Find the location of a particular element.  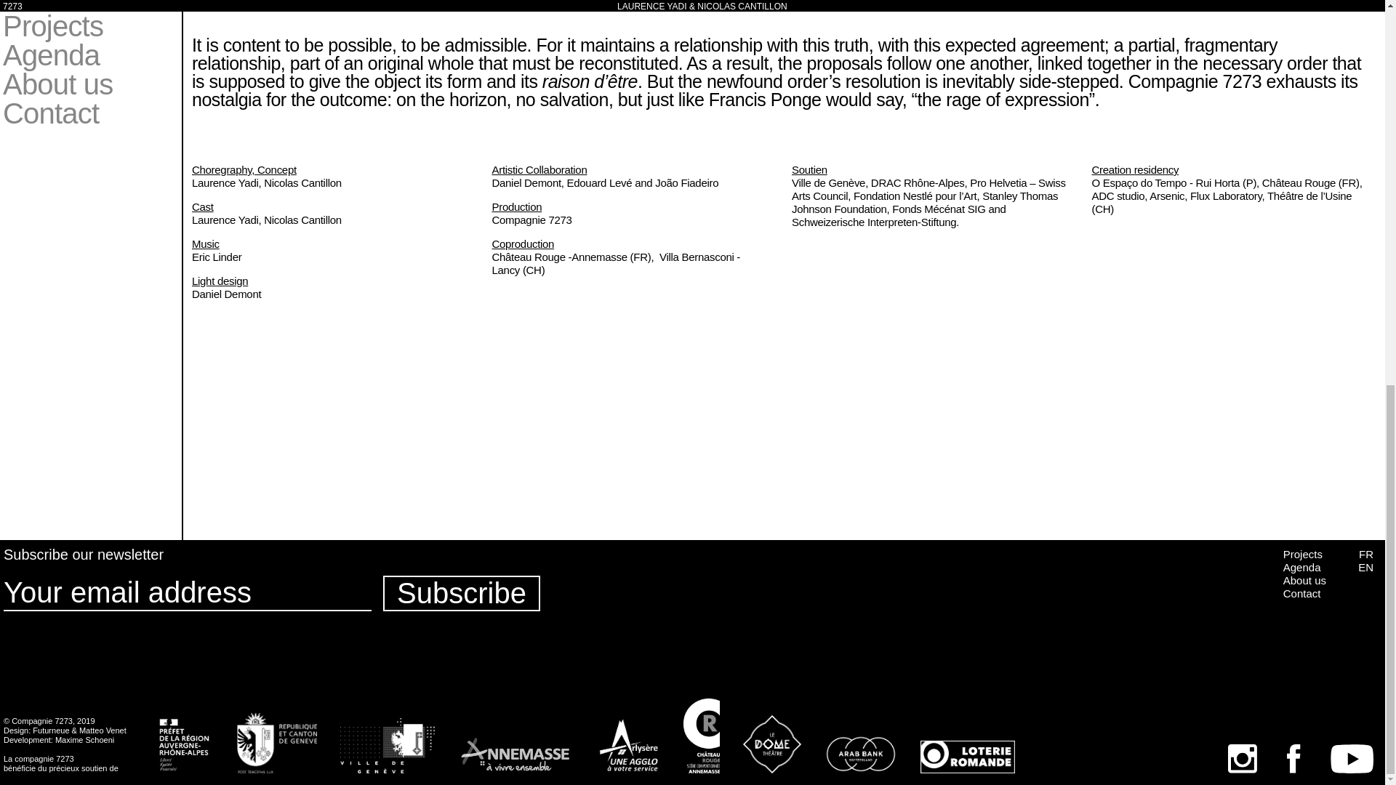

En is located at coordinates (57, 13).